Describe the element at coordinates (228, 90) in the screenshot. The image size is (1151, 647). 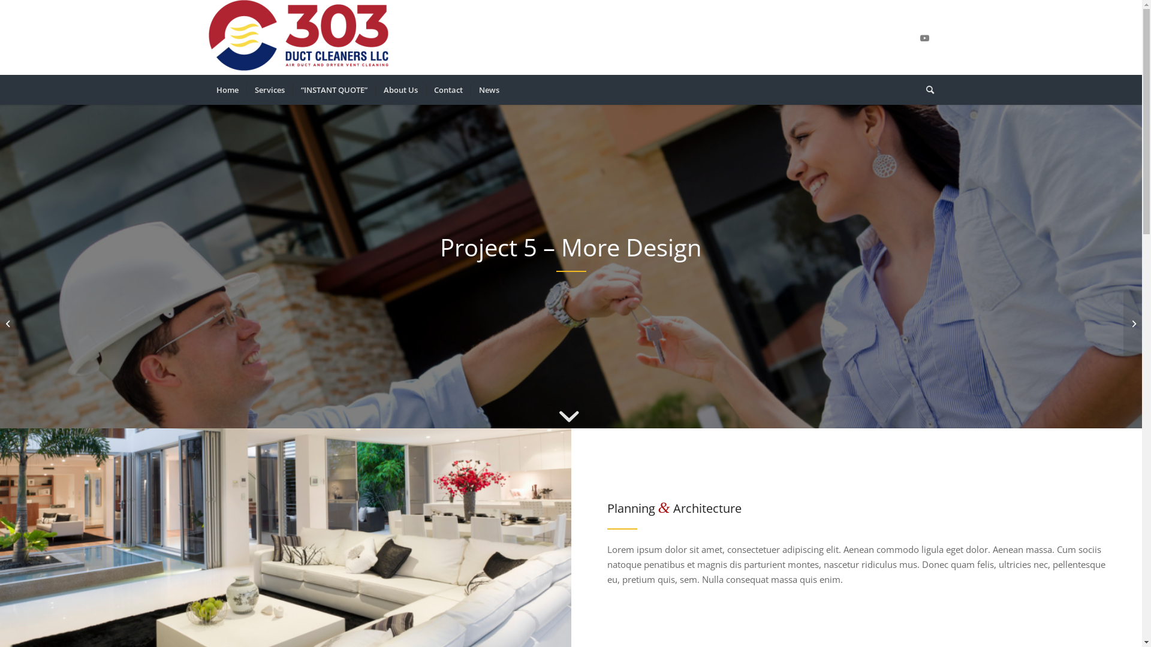
I see `Home` at that location.